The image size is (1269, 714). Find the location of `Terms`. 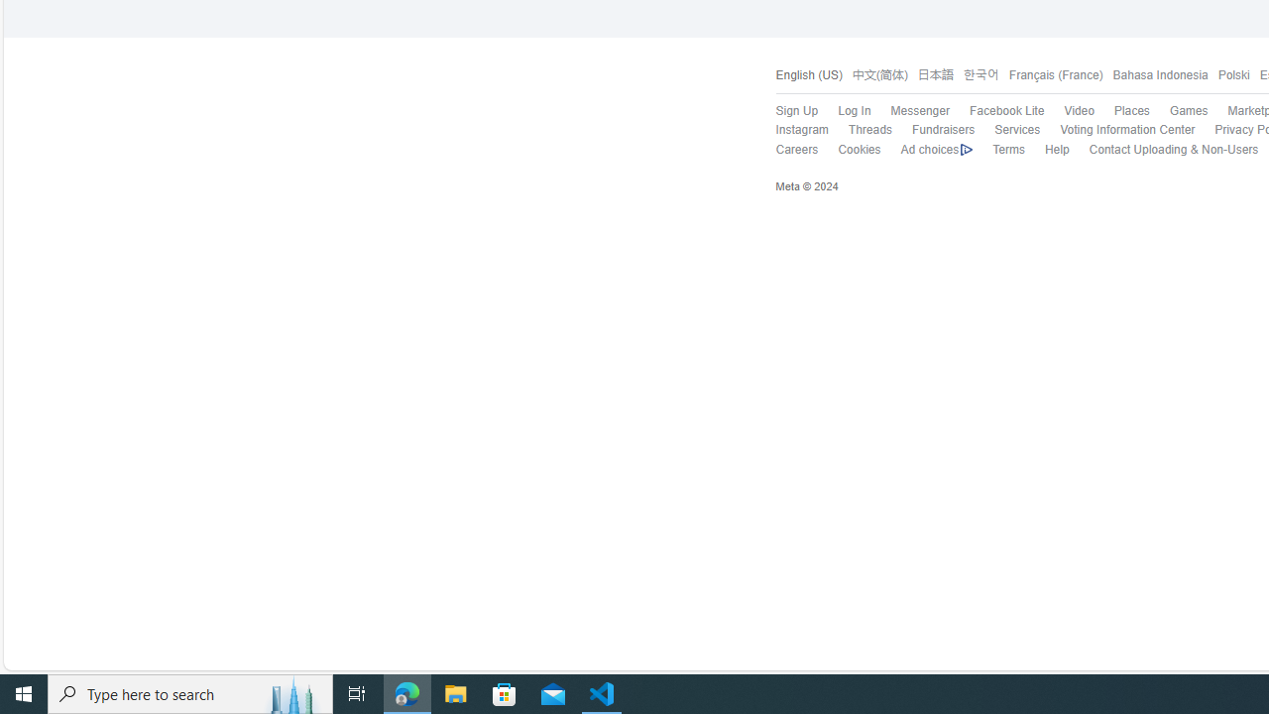

Terms is located at coordinates (998, 150).